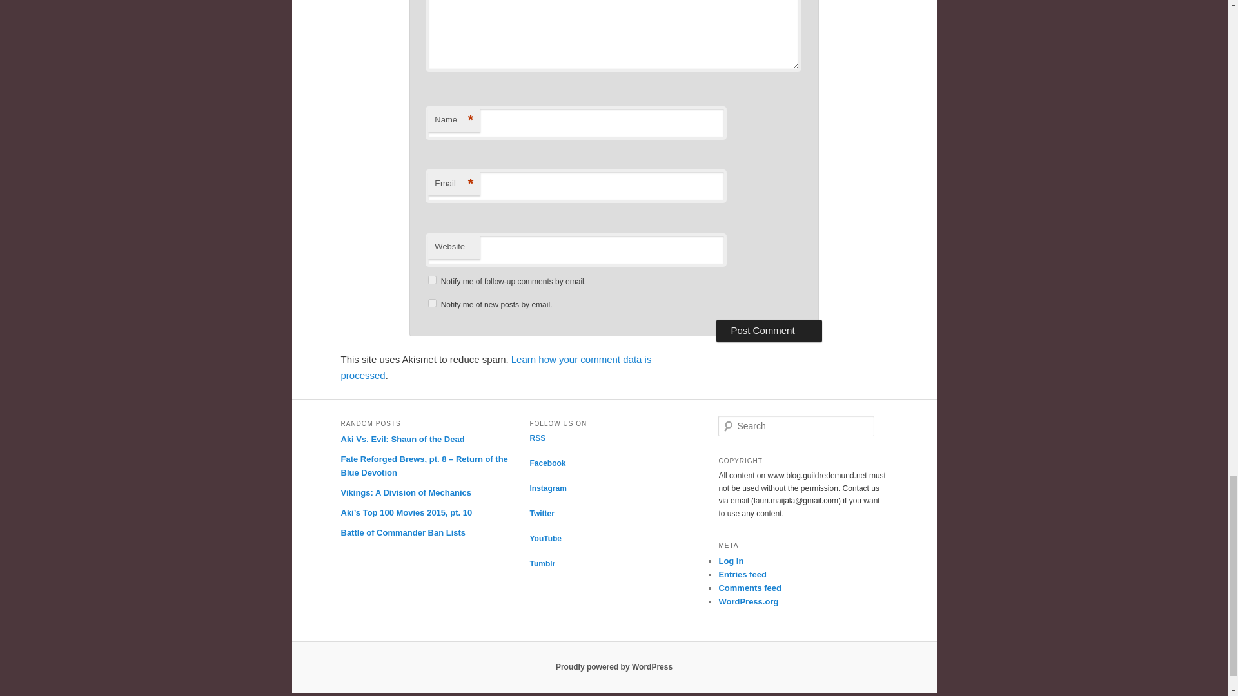  What do you see at coordinates (542, 513) in the screenshot?
I see `Twitter` at bounding box center [542, 513].